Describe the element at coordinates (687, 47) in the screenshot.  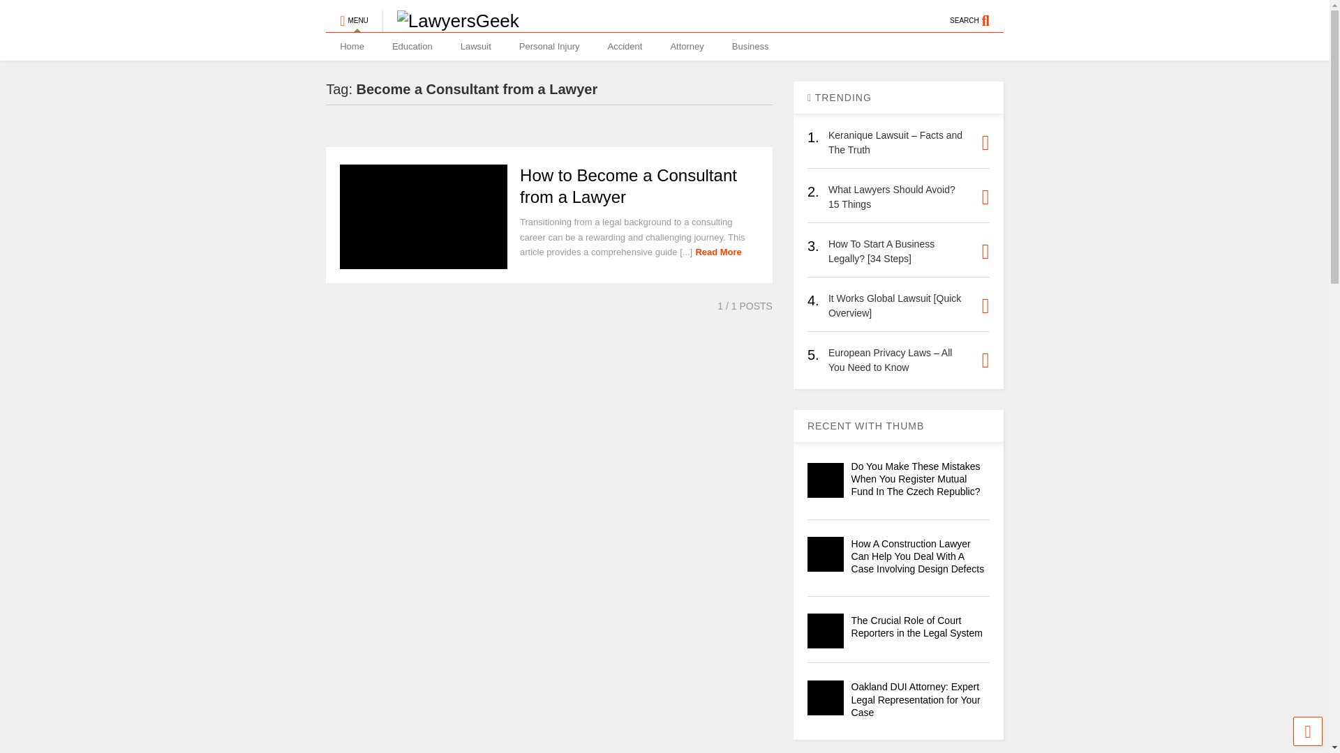
I see `Attorney` at that location.